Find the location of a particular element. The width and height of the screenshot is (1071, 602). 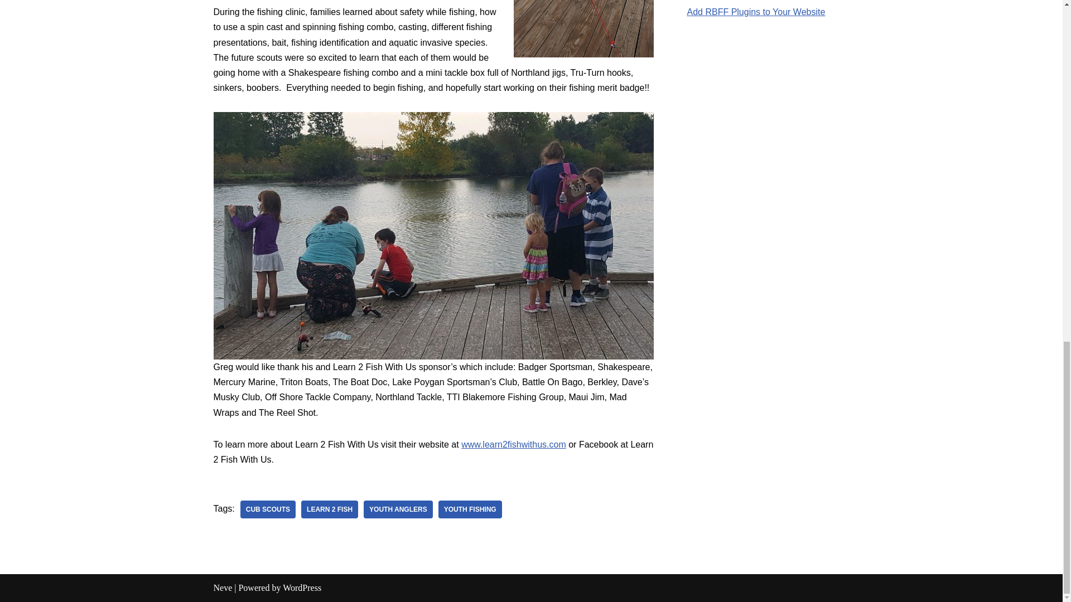

Youth Anglers is located at coordinates (398, 509).